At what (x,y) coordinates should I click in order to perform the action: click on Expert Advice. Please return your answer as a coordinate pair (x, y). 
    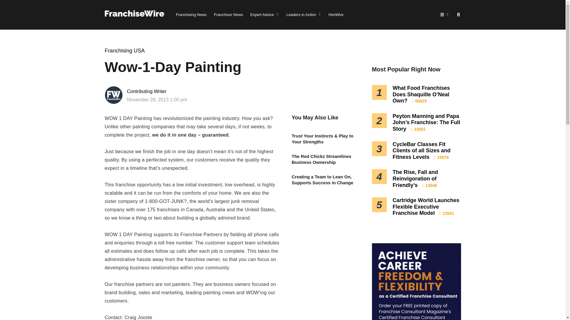
    Looking at the image, I should click on (265, 15).